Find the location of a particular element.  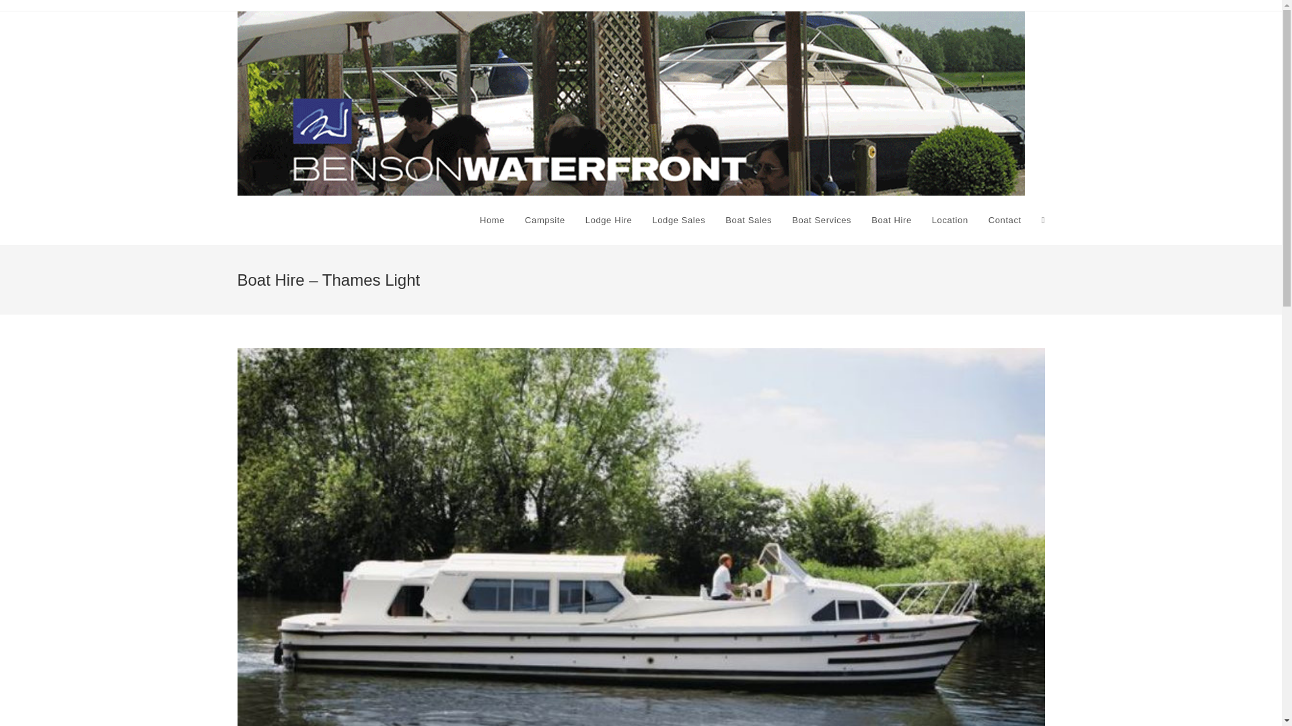

Campsite is located at coordinates (544, 220).